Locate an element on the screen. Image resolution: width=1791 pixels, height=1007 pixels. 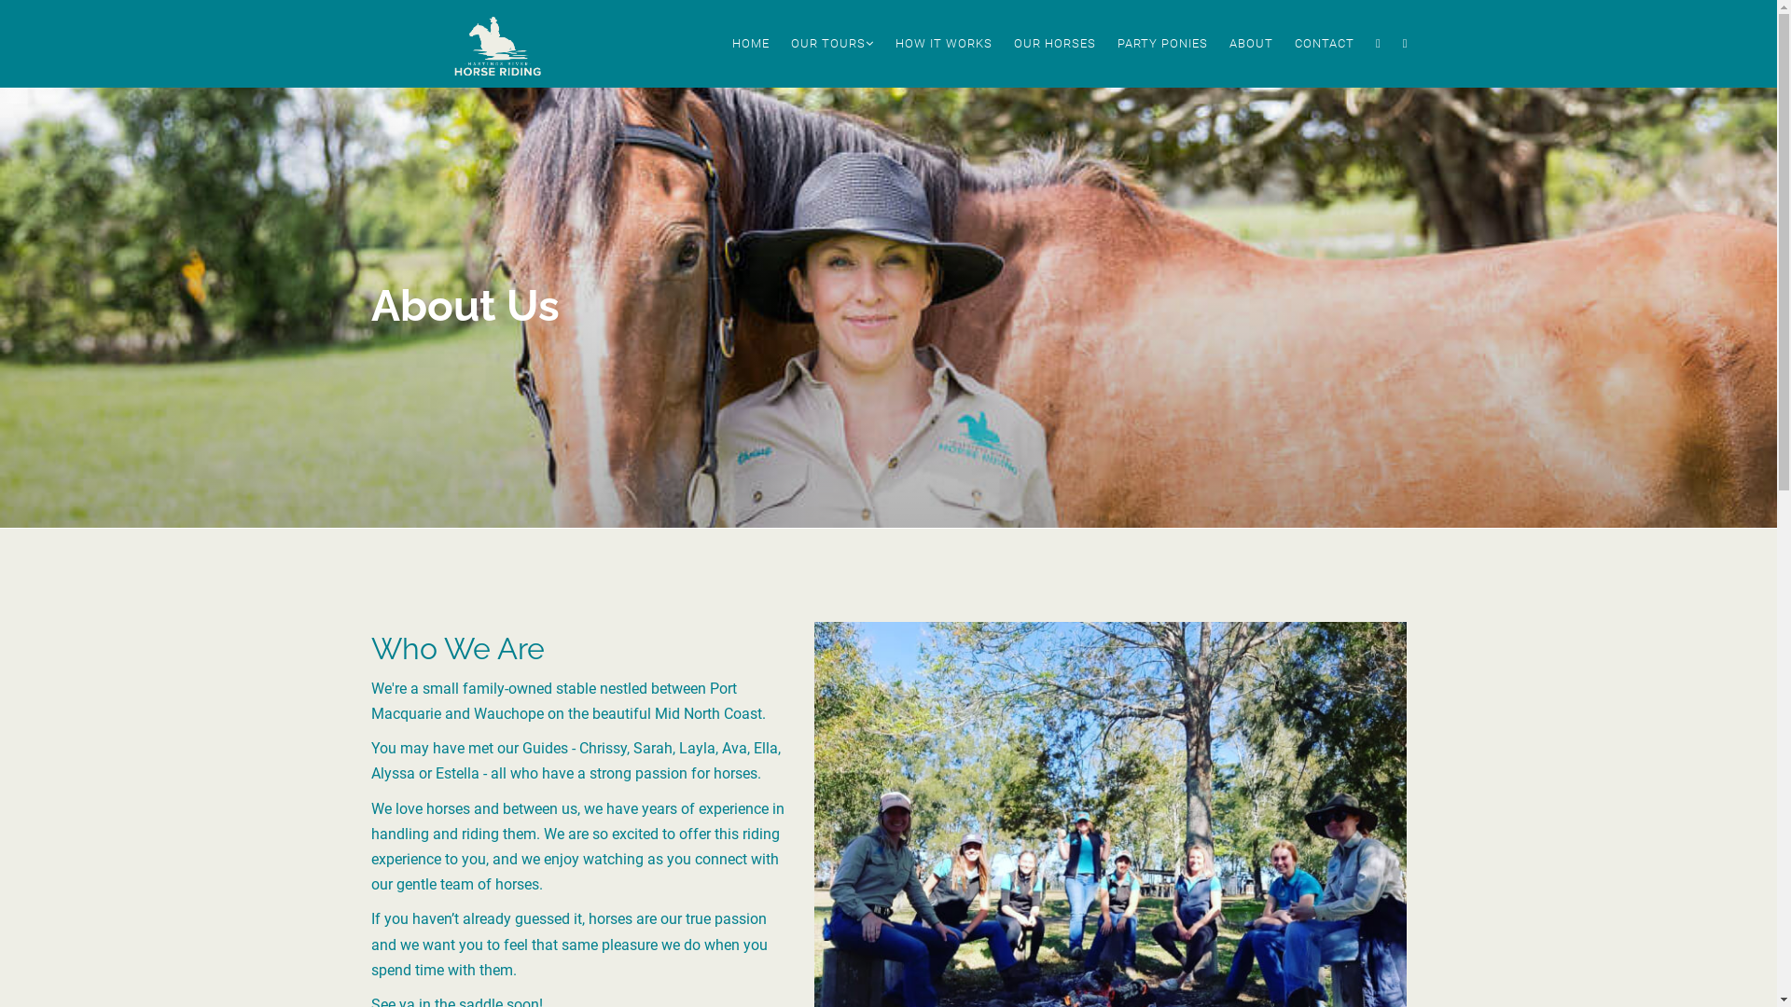
OUR HORSES is located at coordinates (1056, 44).